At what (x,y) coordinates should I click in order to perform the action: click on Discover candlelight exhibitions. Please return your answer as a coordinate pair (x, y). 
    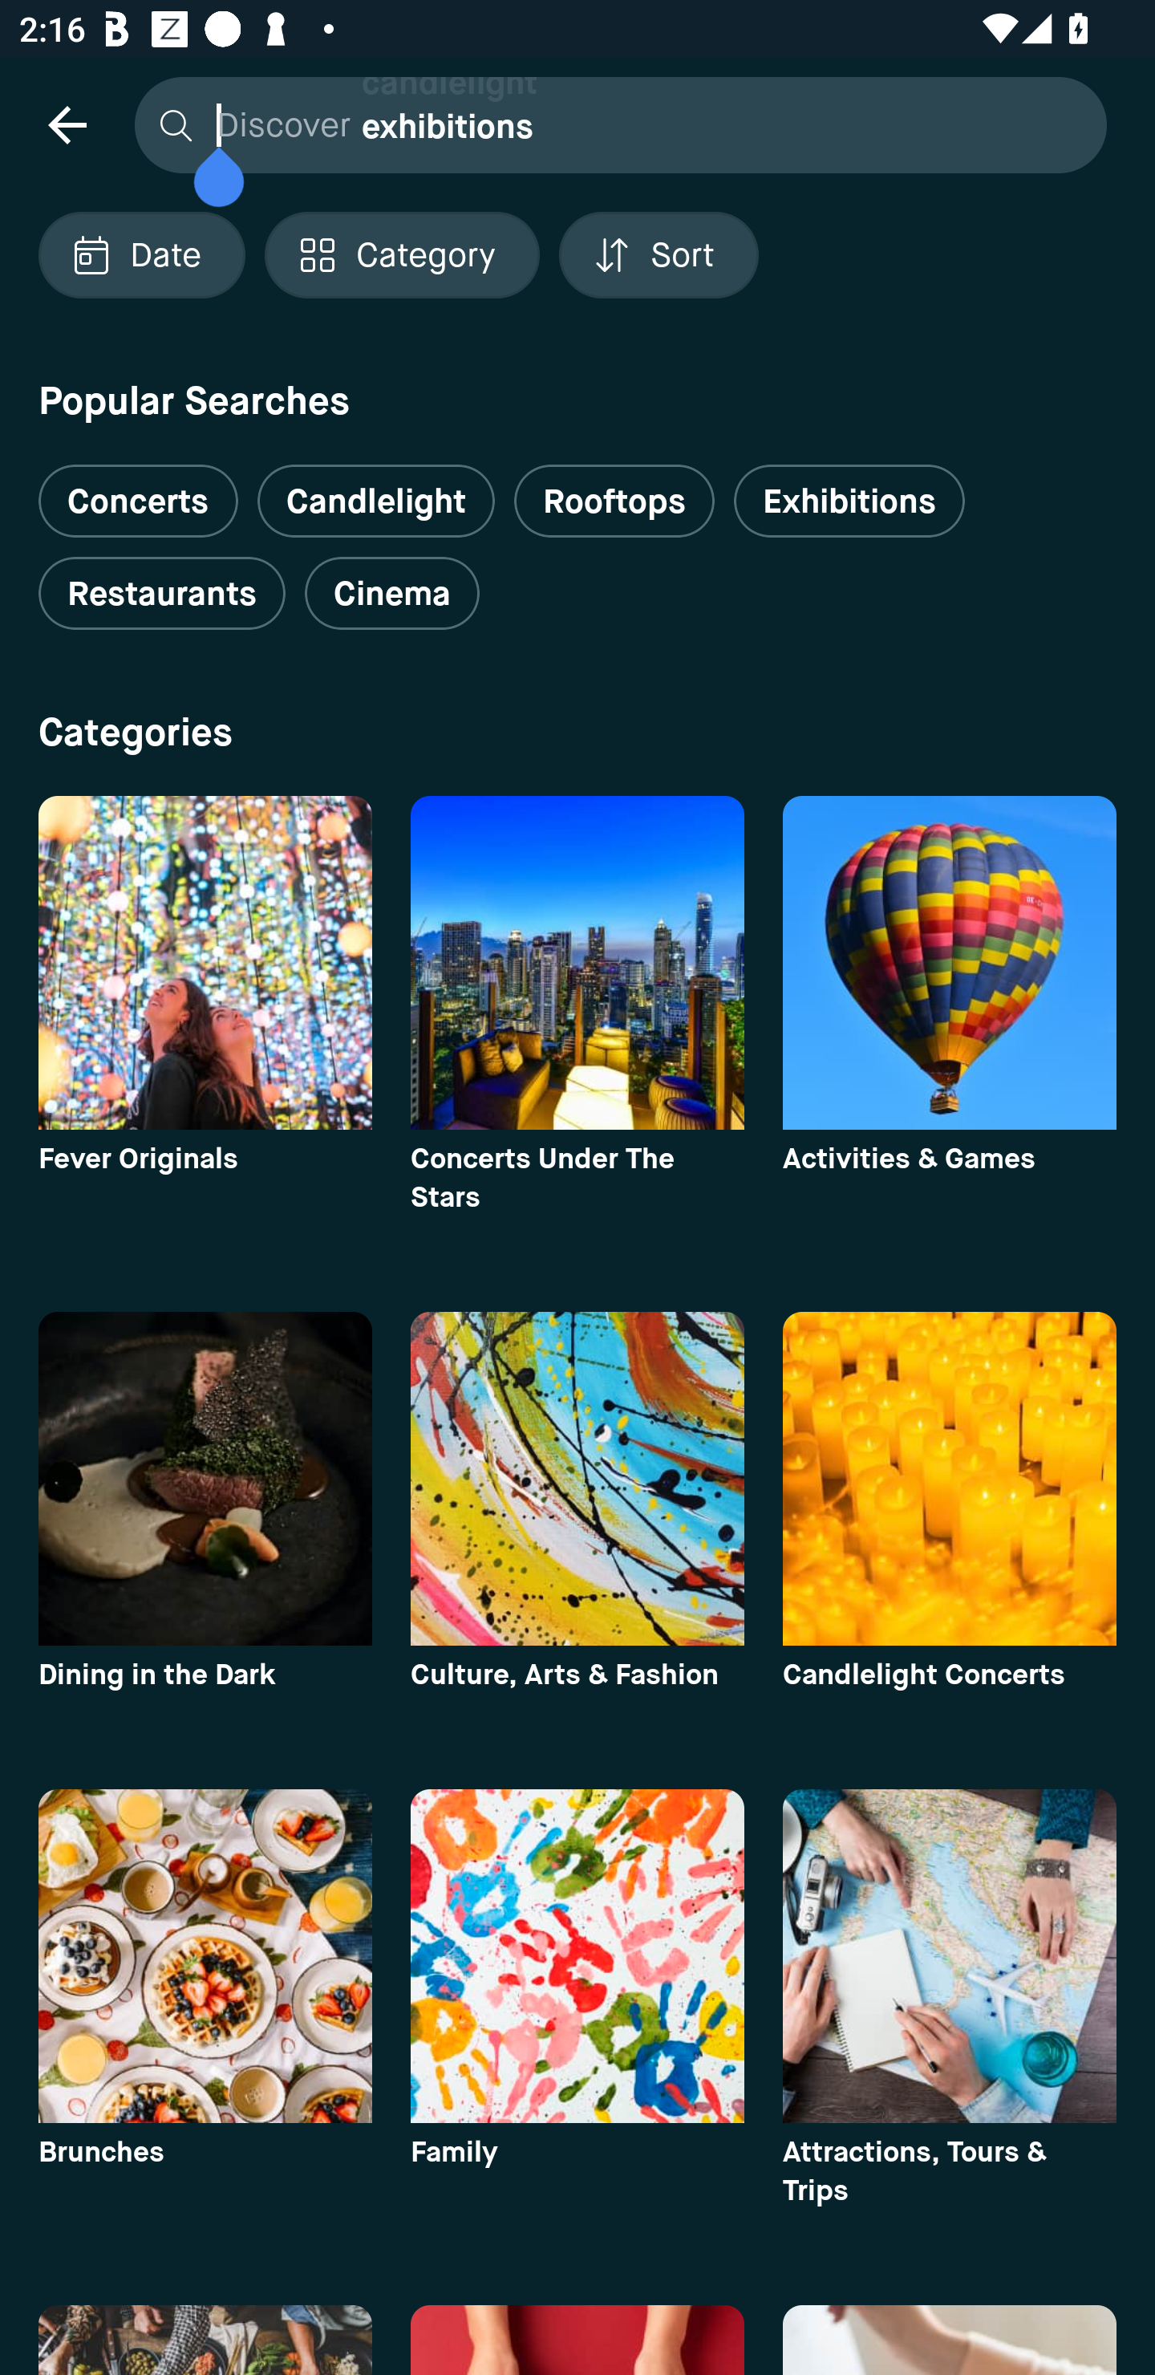
    Looking at the image, I should click on (614, 124).